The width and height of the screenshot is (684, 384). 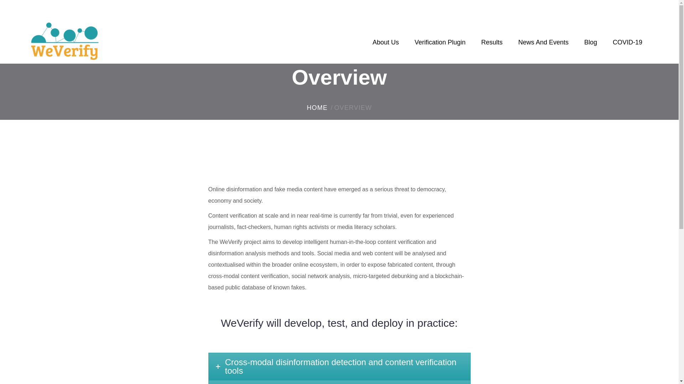 I want to click on Verification Plugin, so click(x=440, y=46).